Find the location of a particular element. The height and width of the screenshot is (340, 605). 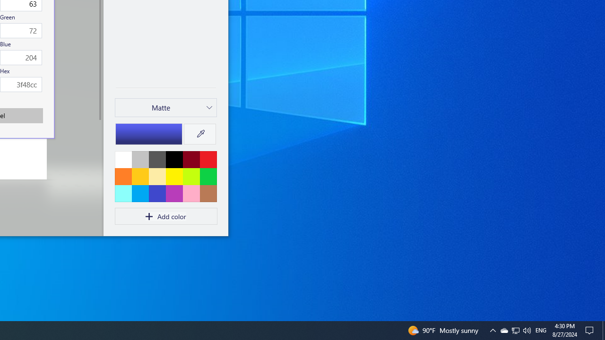

Show desktop is located at coordinates (591, 331).